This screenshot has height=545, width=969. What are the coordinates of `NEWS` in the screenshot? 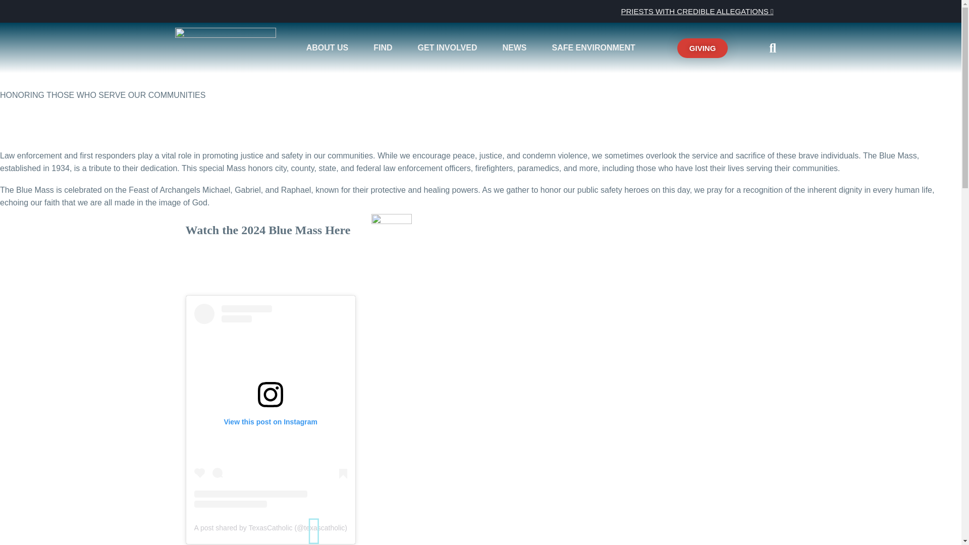 It's located at (517, 47).